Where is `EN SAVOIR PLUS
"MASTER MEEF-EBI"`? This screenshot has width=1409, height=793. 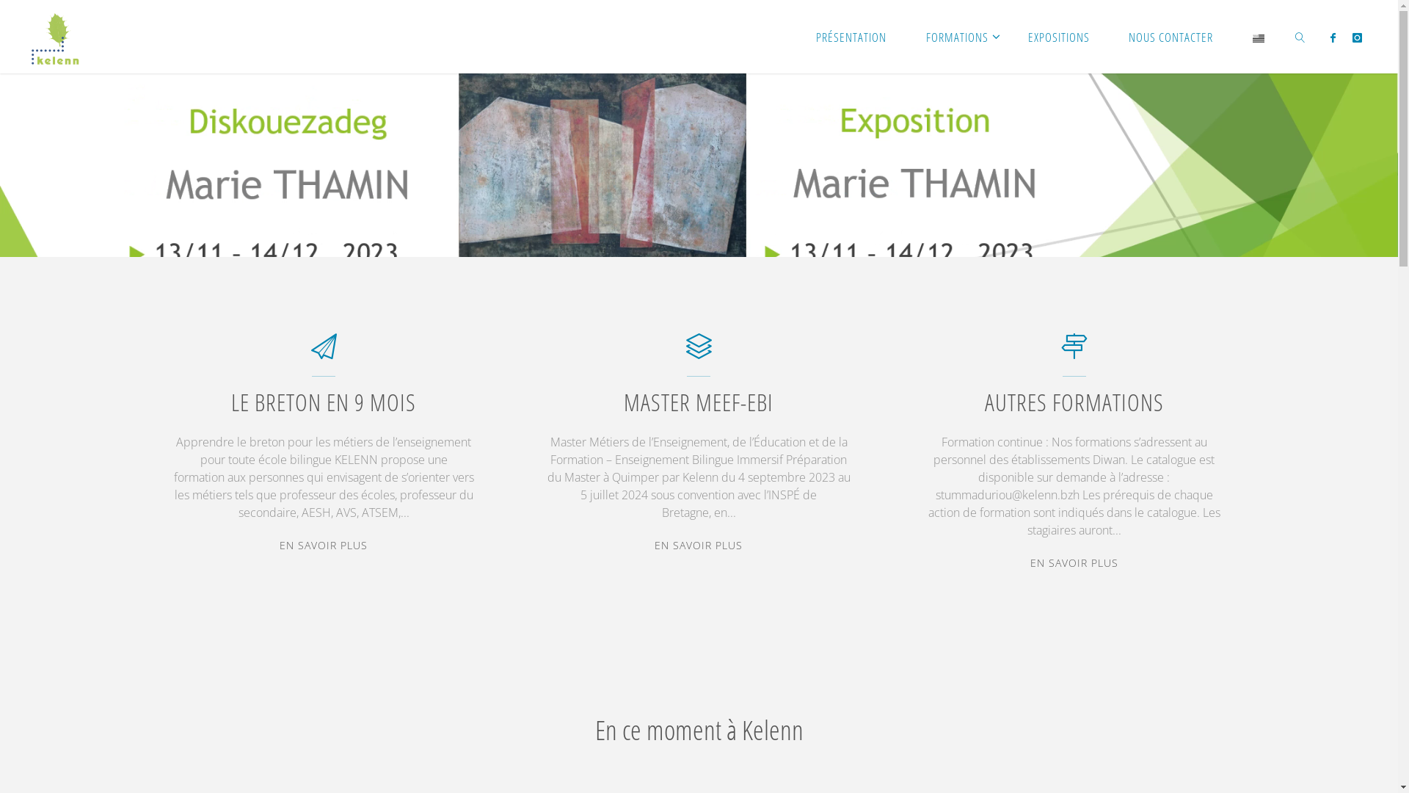 EN SAVOIR PLUS
"MASTER MEEF-EBI" is located at coordinates (699, 546).